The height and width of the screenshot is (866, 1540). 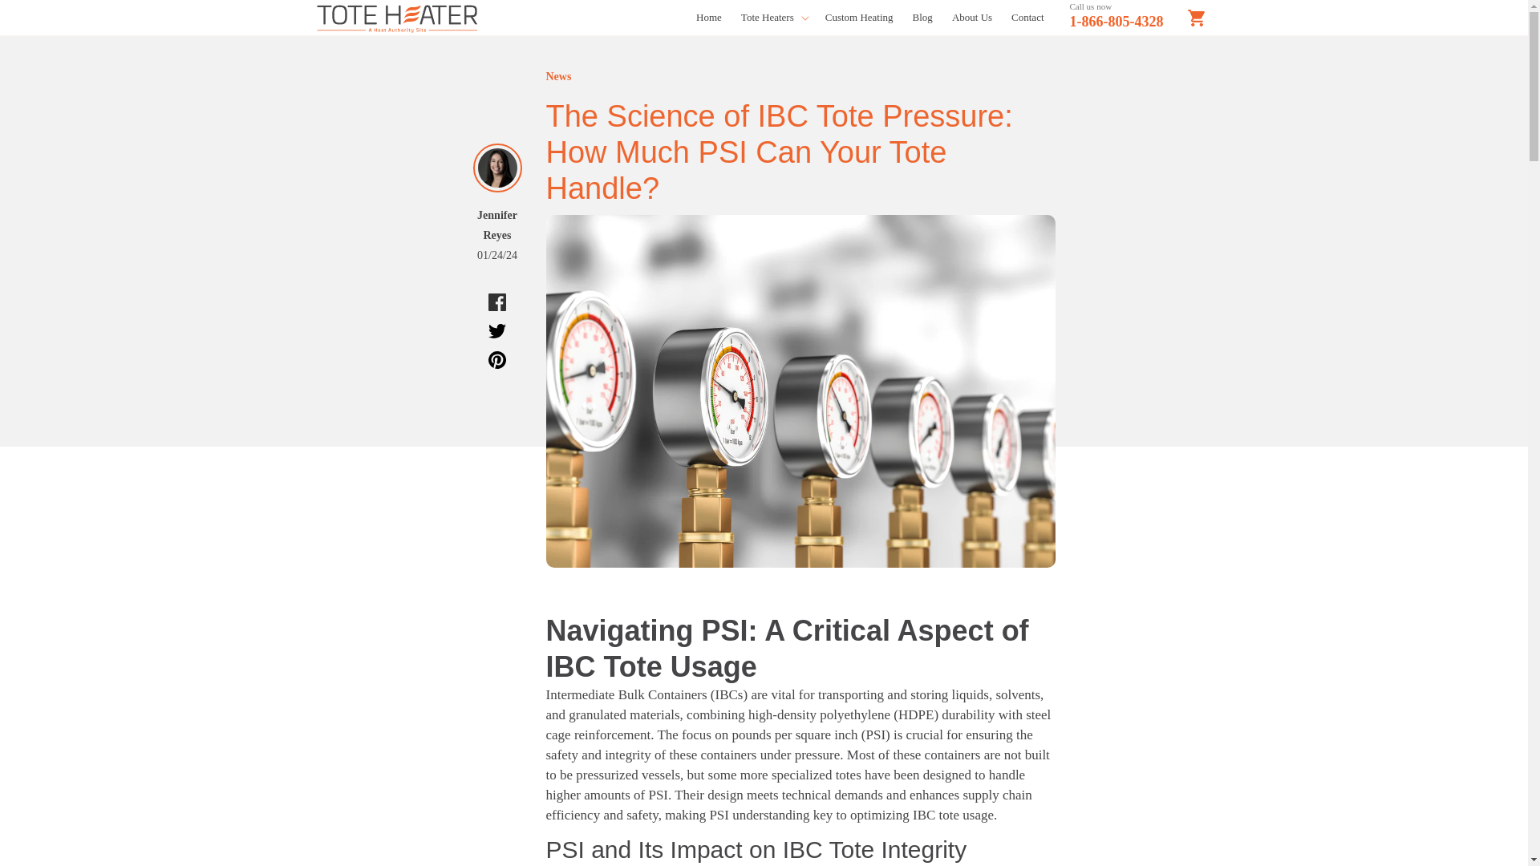 What do you see at coordinates (1197, 18) in the screenshot?
I see `Cart` at bounding box center [1197, 18].